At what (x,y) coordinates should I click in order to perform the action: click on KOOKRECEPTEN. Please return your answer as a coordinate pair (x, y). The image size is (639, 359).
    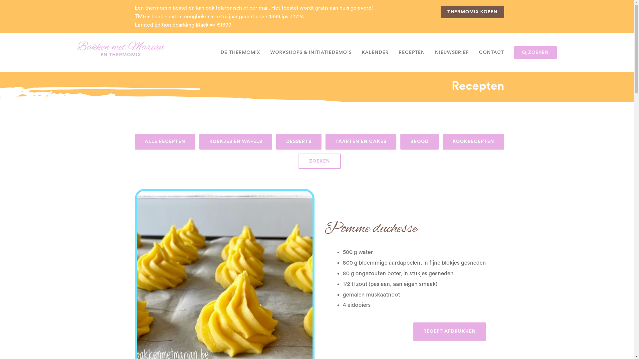
    Looking at the image, I should click on (473, 142).